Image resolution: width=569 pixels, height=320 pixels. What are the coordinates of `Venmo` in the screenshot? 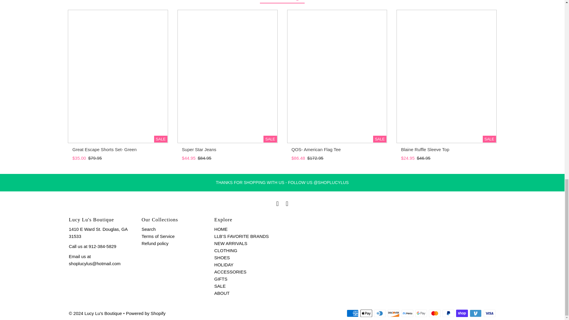 It's located at (475, 313).